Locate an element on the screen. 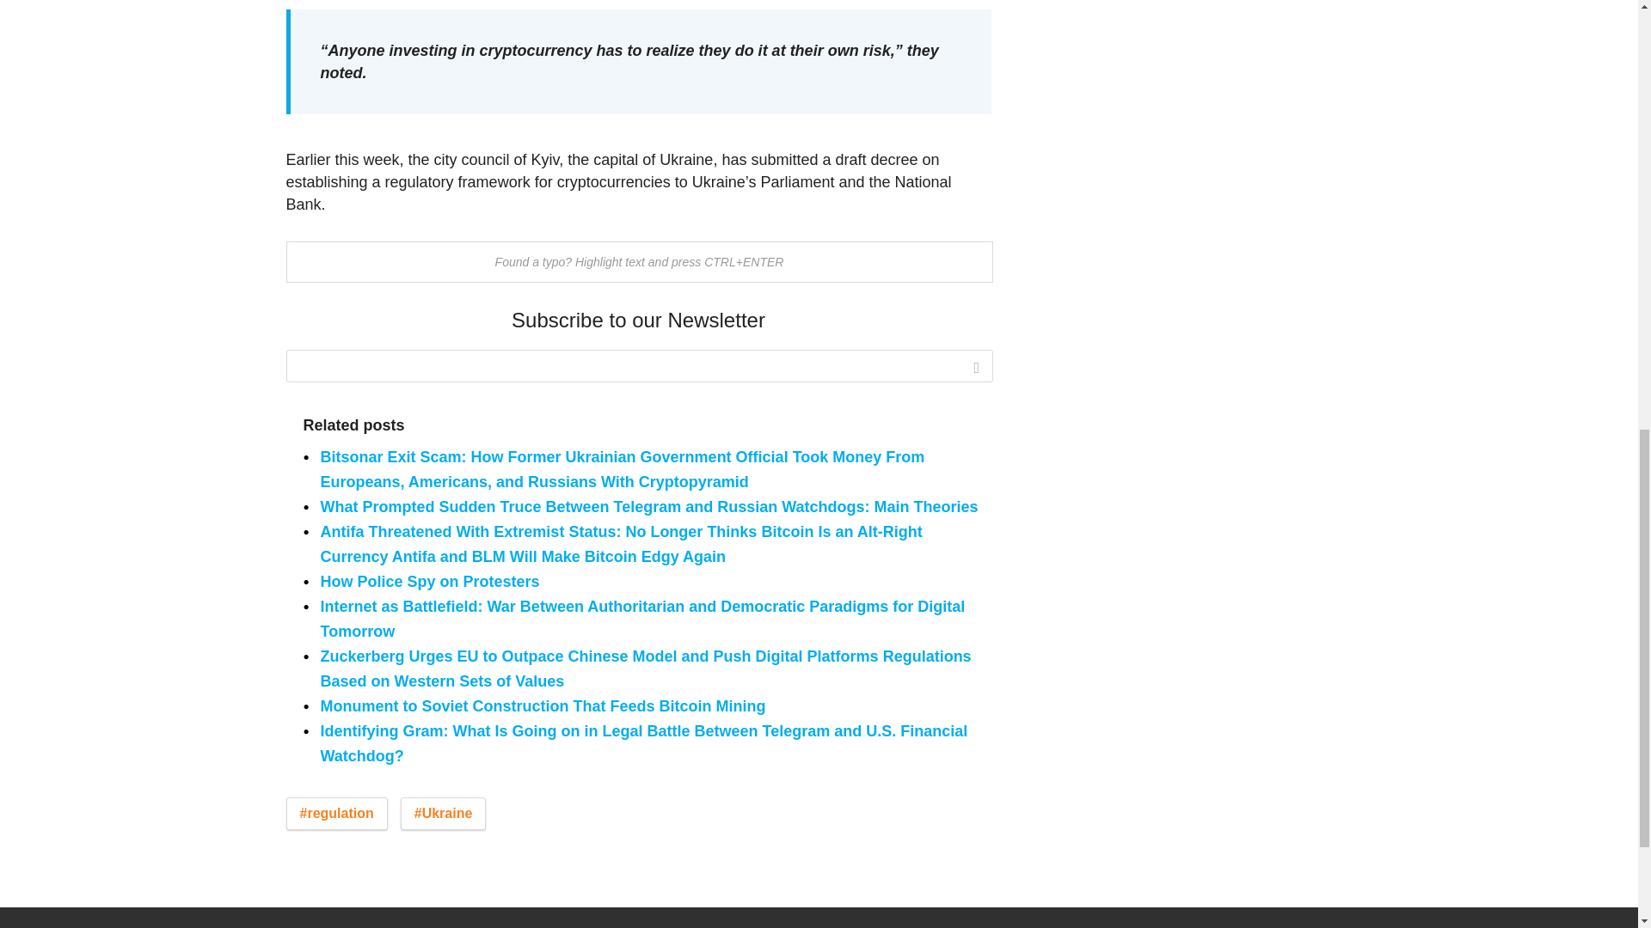 This screenshot has width=1651, height=928. How Police Spy on Protesters  is located at coordinates (432, 581).